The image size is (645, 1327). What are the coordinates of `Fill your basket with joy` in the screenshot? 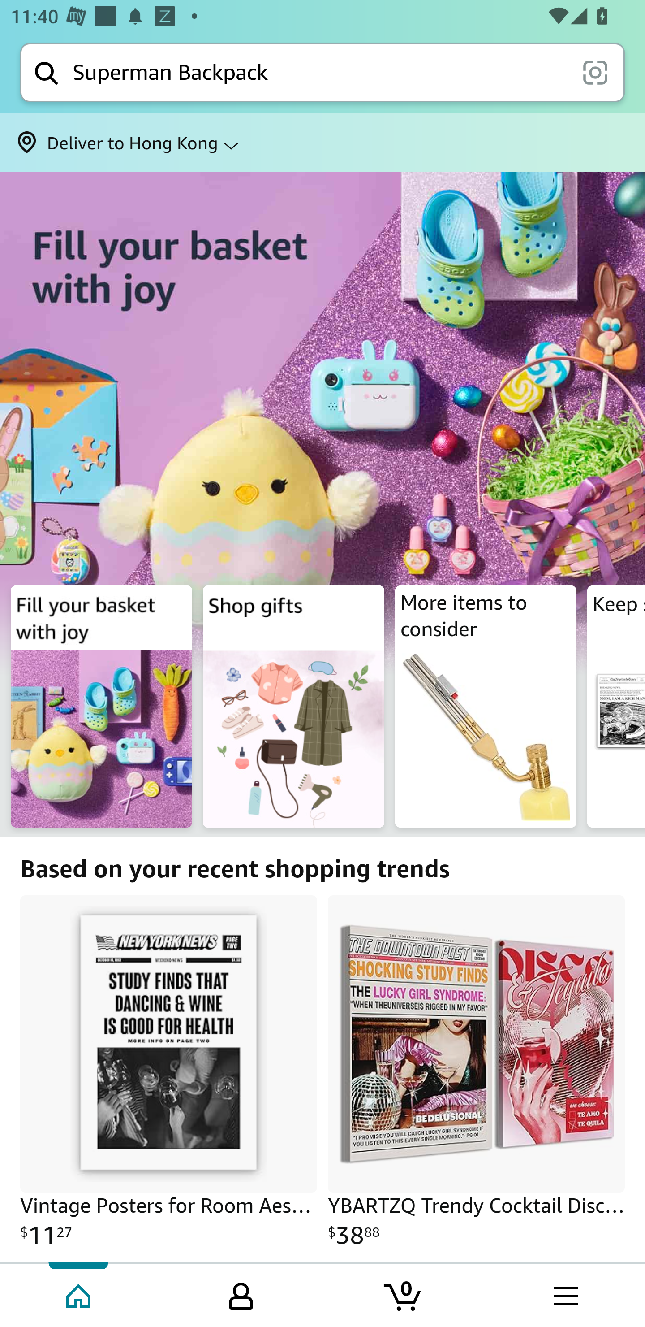 It's located at (322, 454).